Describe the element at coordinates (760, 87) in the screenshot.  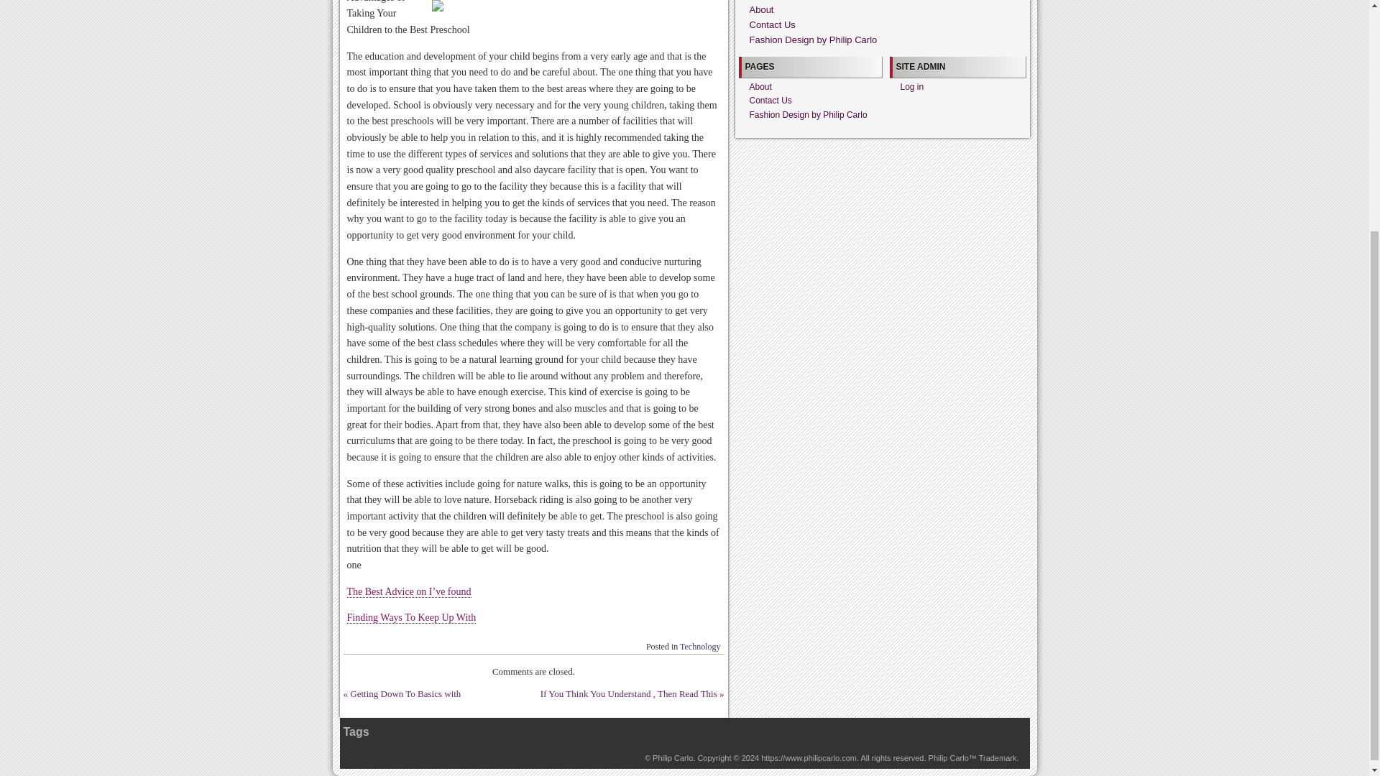
I see `About` at that location.